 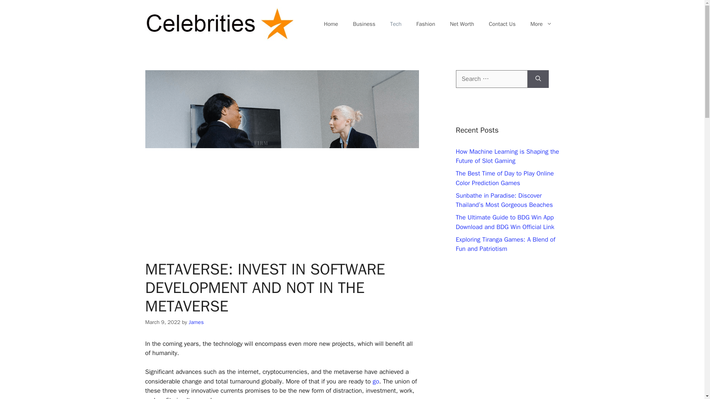 I want to click on James, so click(x=196, y=322).